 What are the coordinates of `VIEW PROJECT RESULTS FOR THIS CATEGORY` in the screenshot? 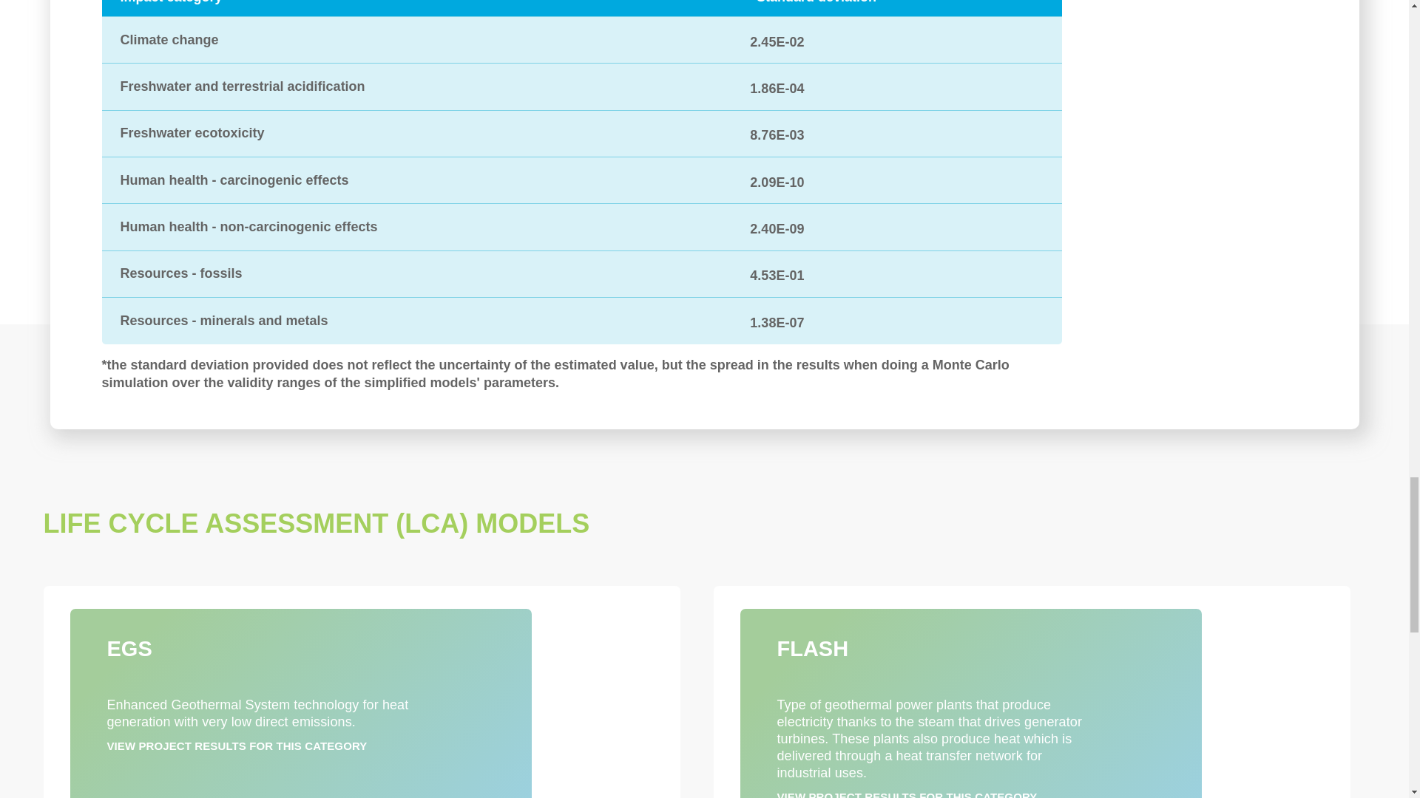 It's located at (907, 794).